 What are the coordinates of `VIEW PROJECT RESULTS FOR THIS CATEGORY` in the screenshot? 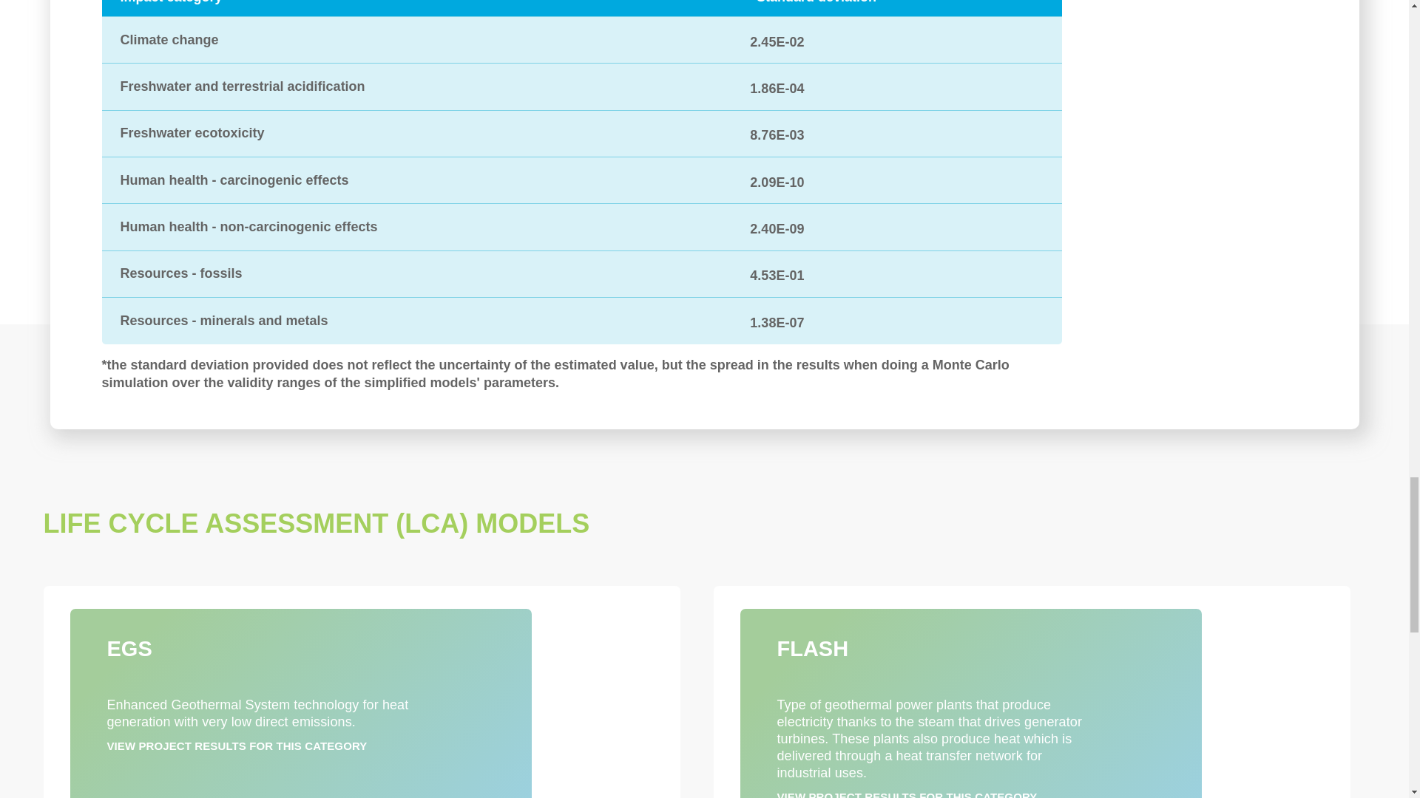 It's located at (907, 794).